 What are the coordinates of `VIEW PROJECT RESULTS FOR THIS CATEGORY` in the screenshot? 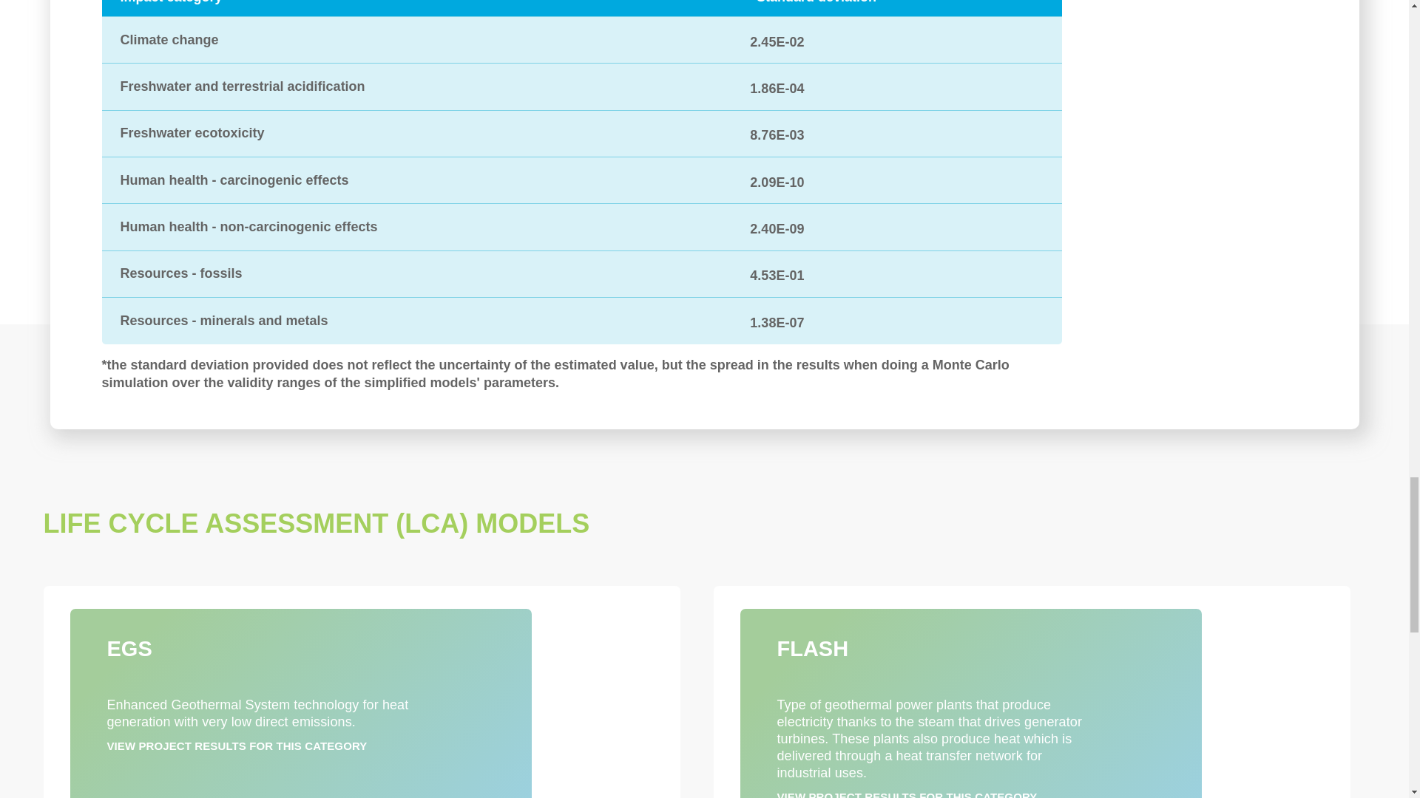 It's located at (907, 794).